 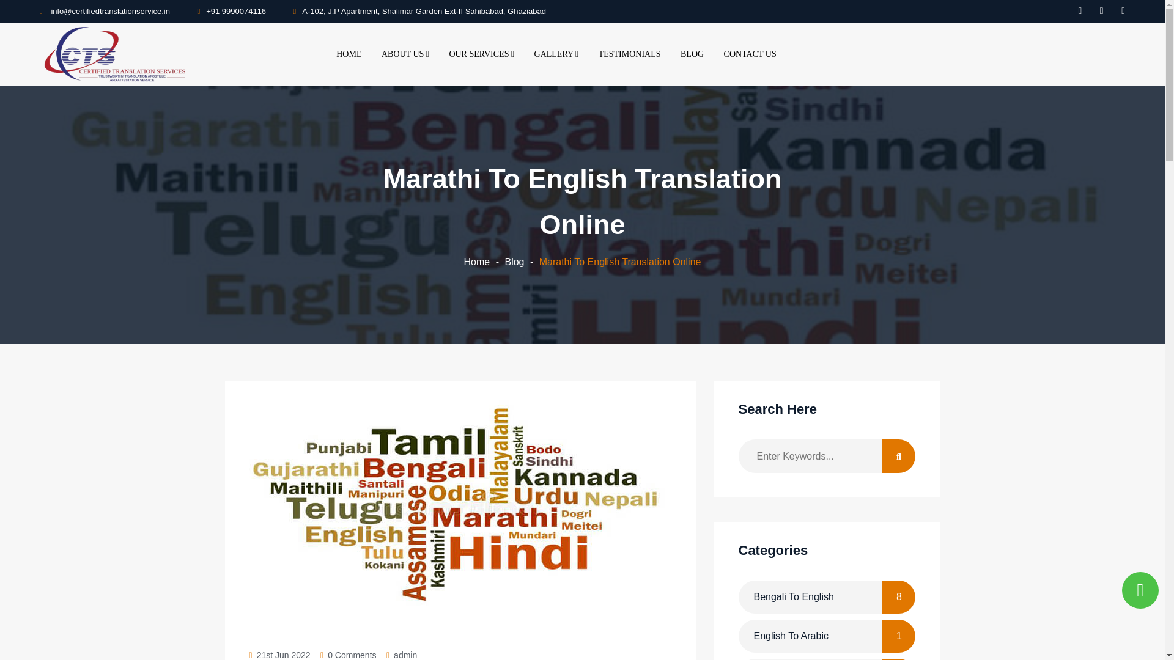 What do you see at coordinates (514, 262) in the screenshot?
I see `Blog` at bounding box center [514, 262].